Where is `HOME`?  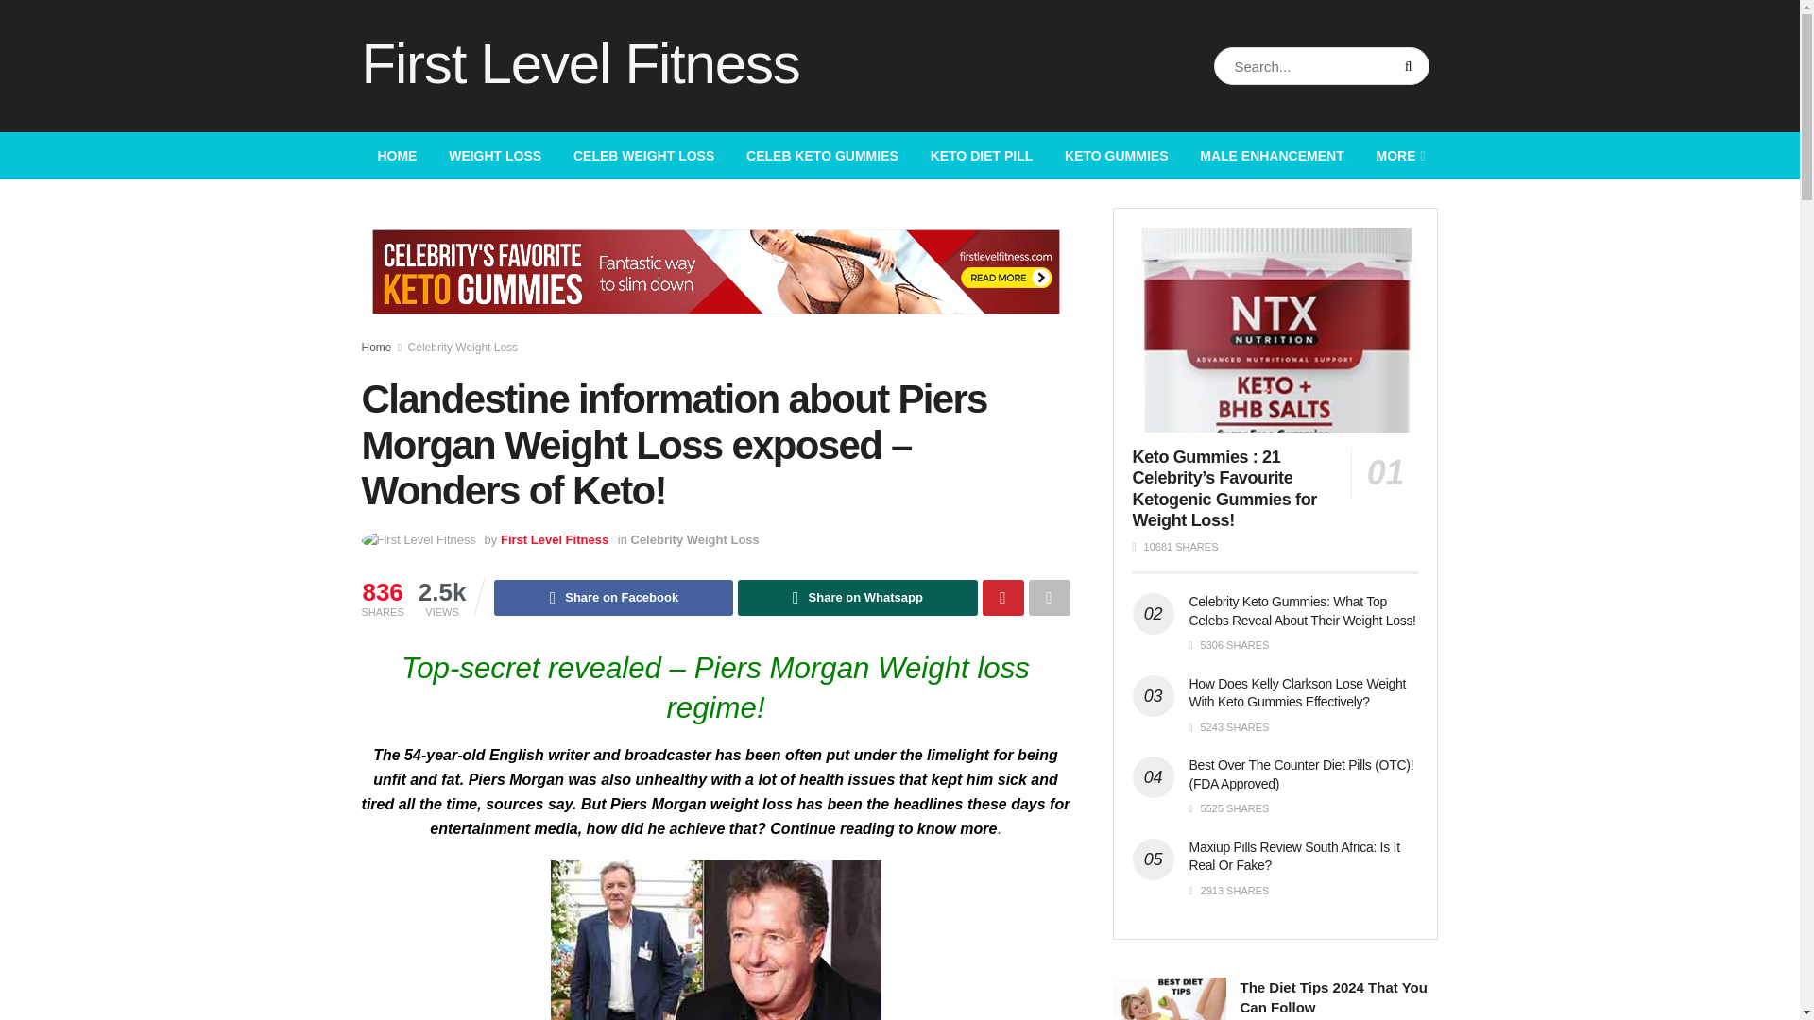 HOME is located at coordinates (397, 156).